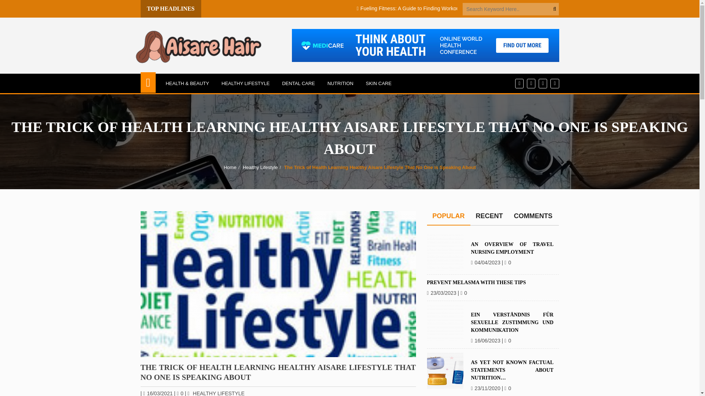 The width and height of the screenshot is (705, 396). What do you see at coordinates (180, 393) in the screenshot?
I see `0` at bounding box center [180, 393].